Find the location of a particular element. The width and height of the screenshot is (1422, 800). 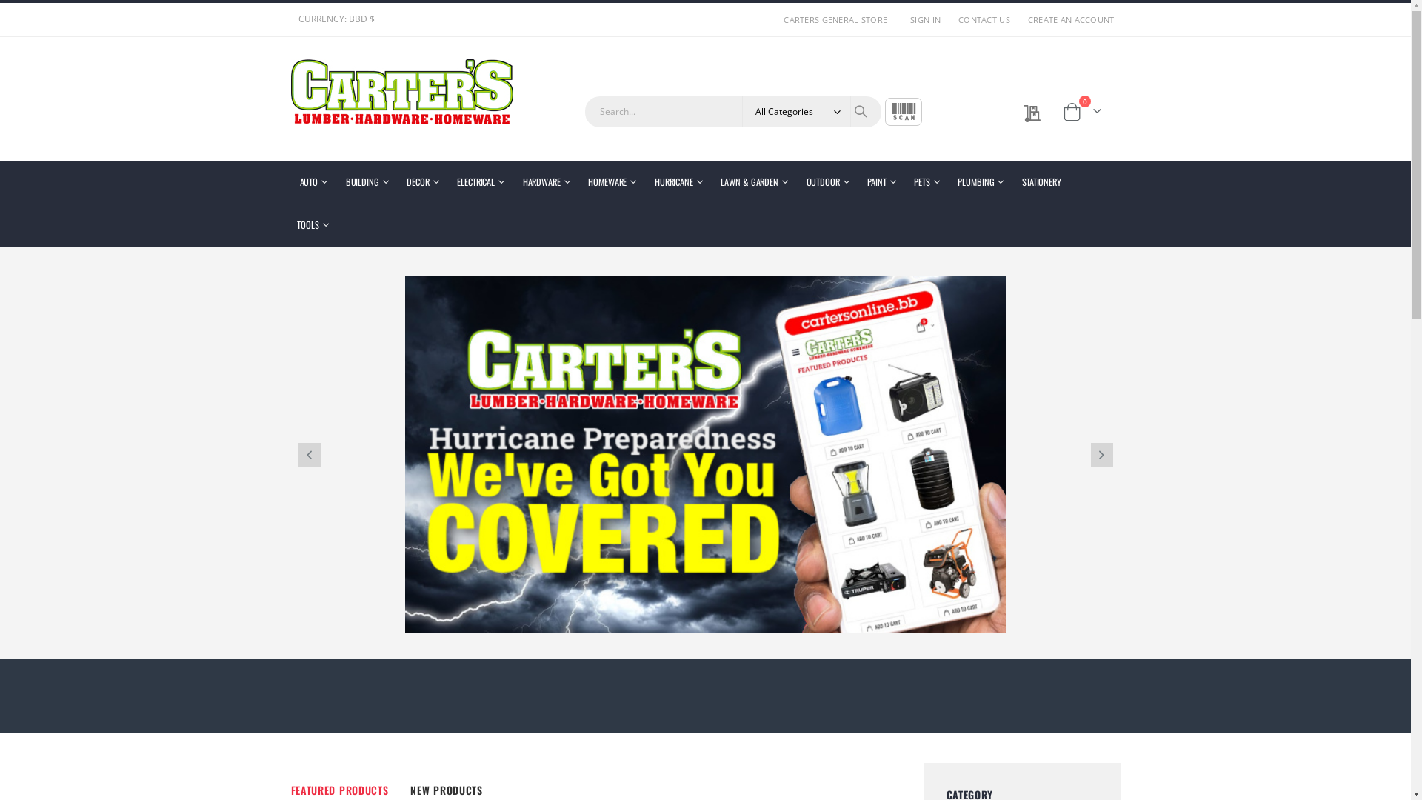

ELECTRICAL is located at coordinates (481, 182).